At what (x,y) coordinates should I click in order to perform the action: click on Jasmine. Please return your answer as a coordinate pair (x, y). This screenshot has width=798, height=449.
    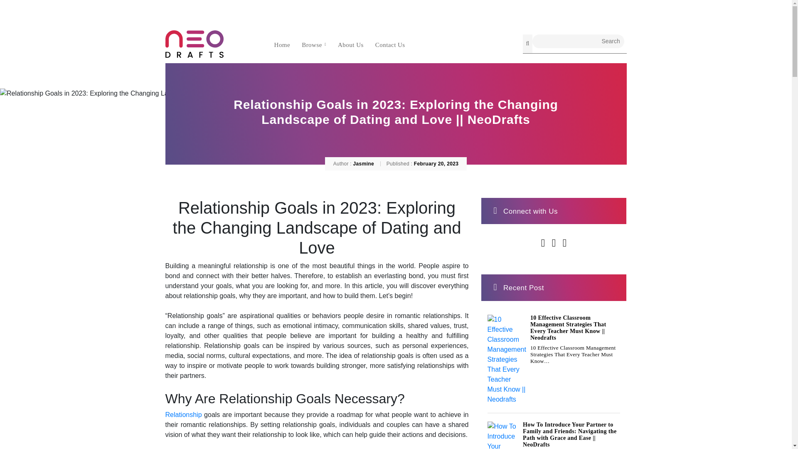
    Looking at the image, I should click on (364, 163).